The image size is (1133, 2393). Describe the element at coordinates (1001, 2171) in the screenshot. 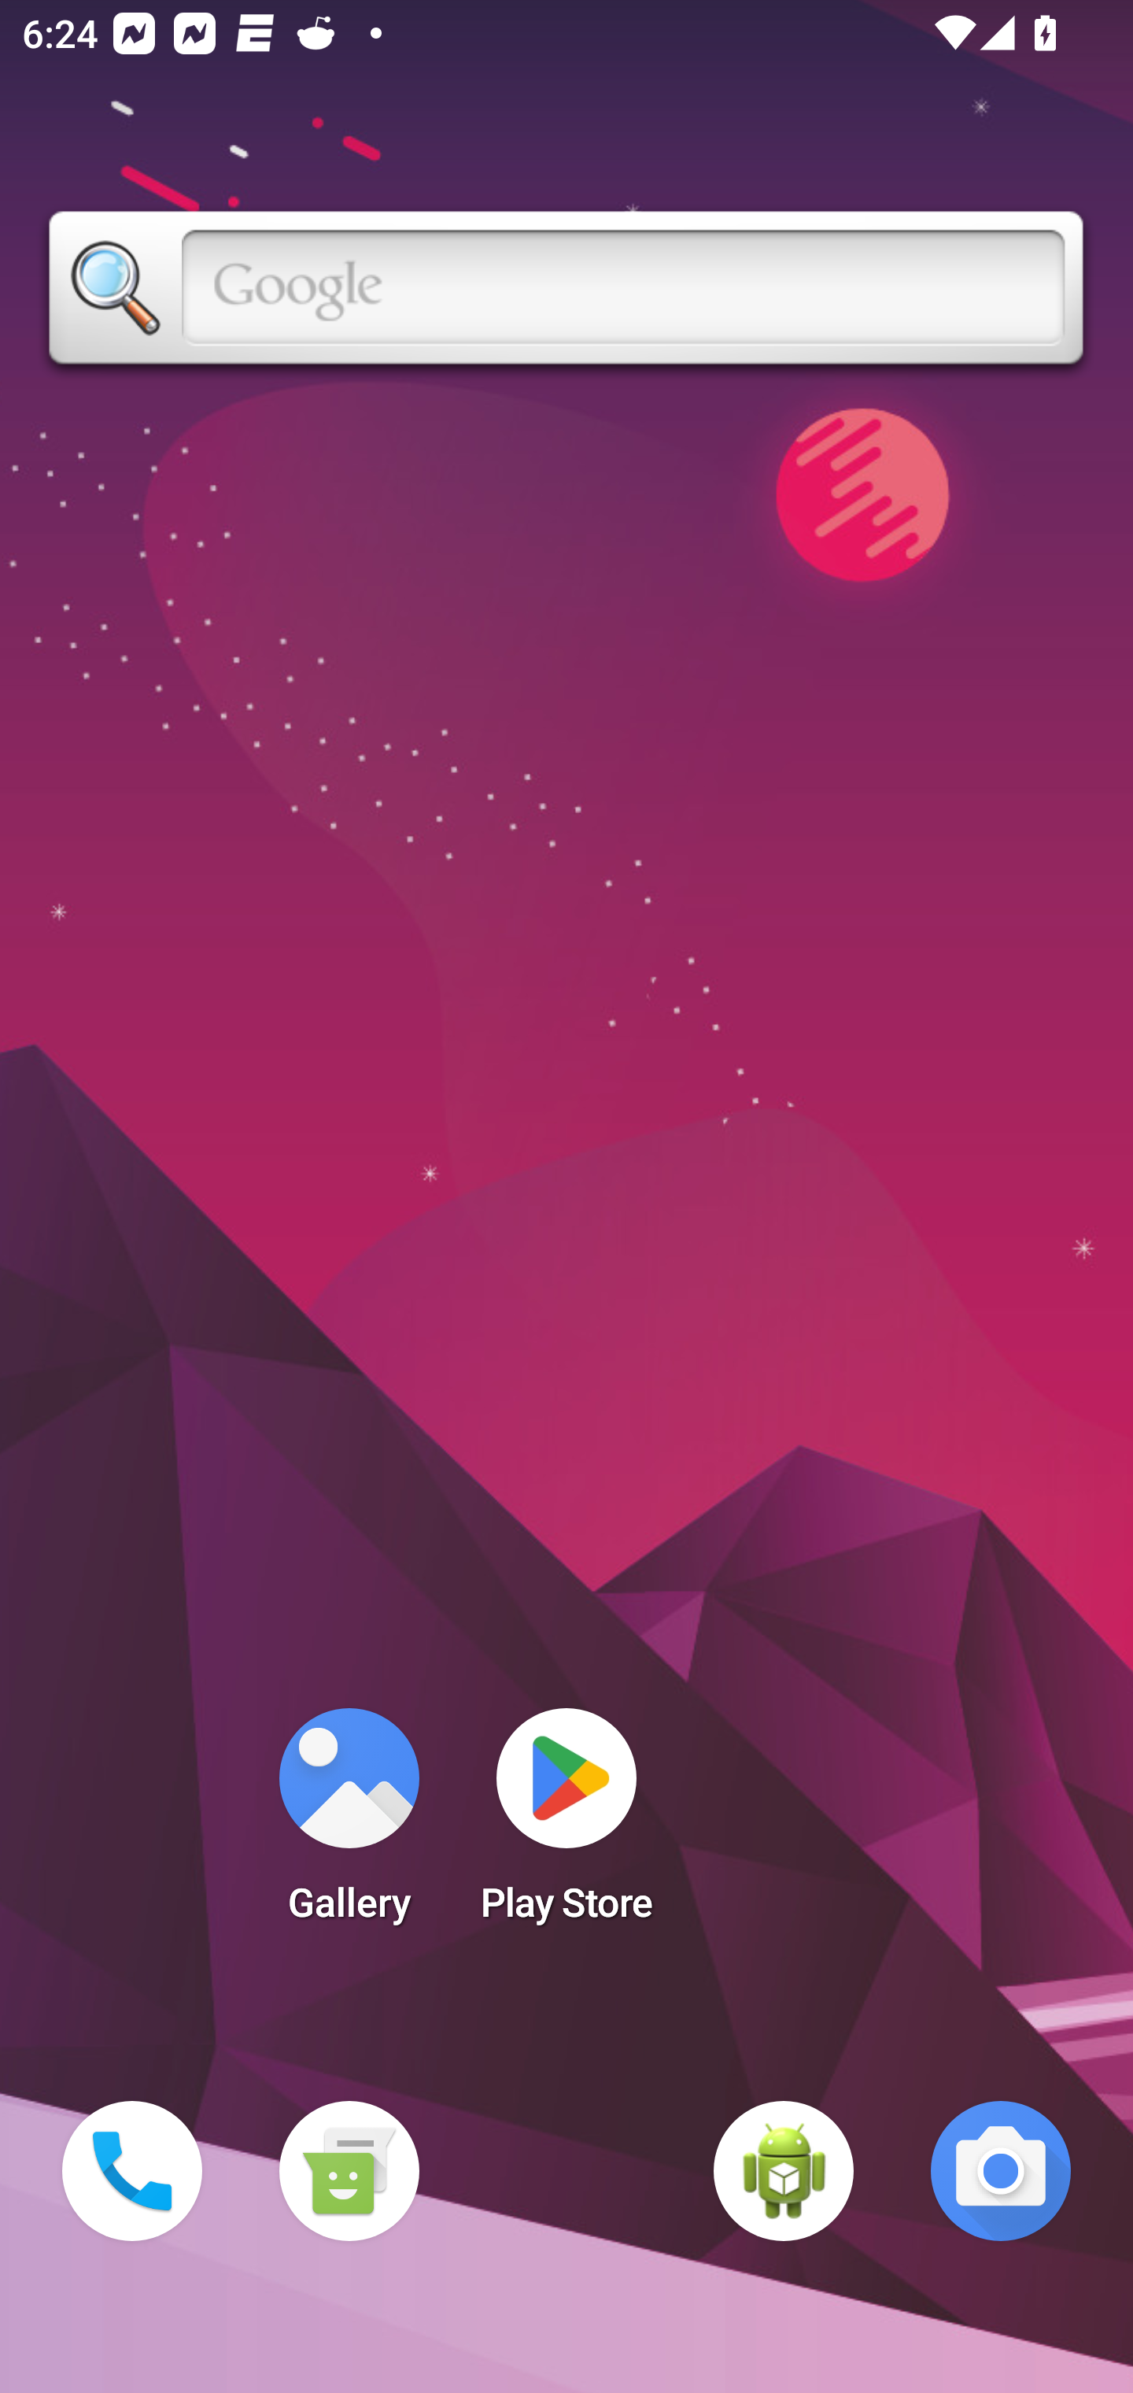

I see `Camera` at that location.